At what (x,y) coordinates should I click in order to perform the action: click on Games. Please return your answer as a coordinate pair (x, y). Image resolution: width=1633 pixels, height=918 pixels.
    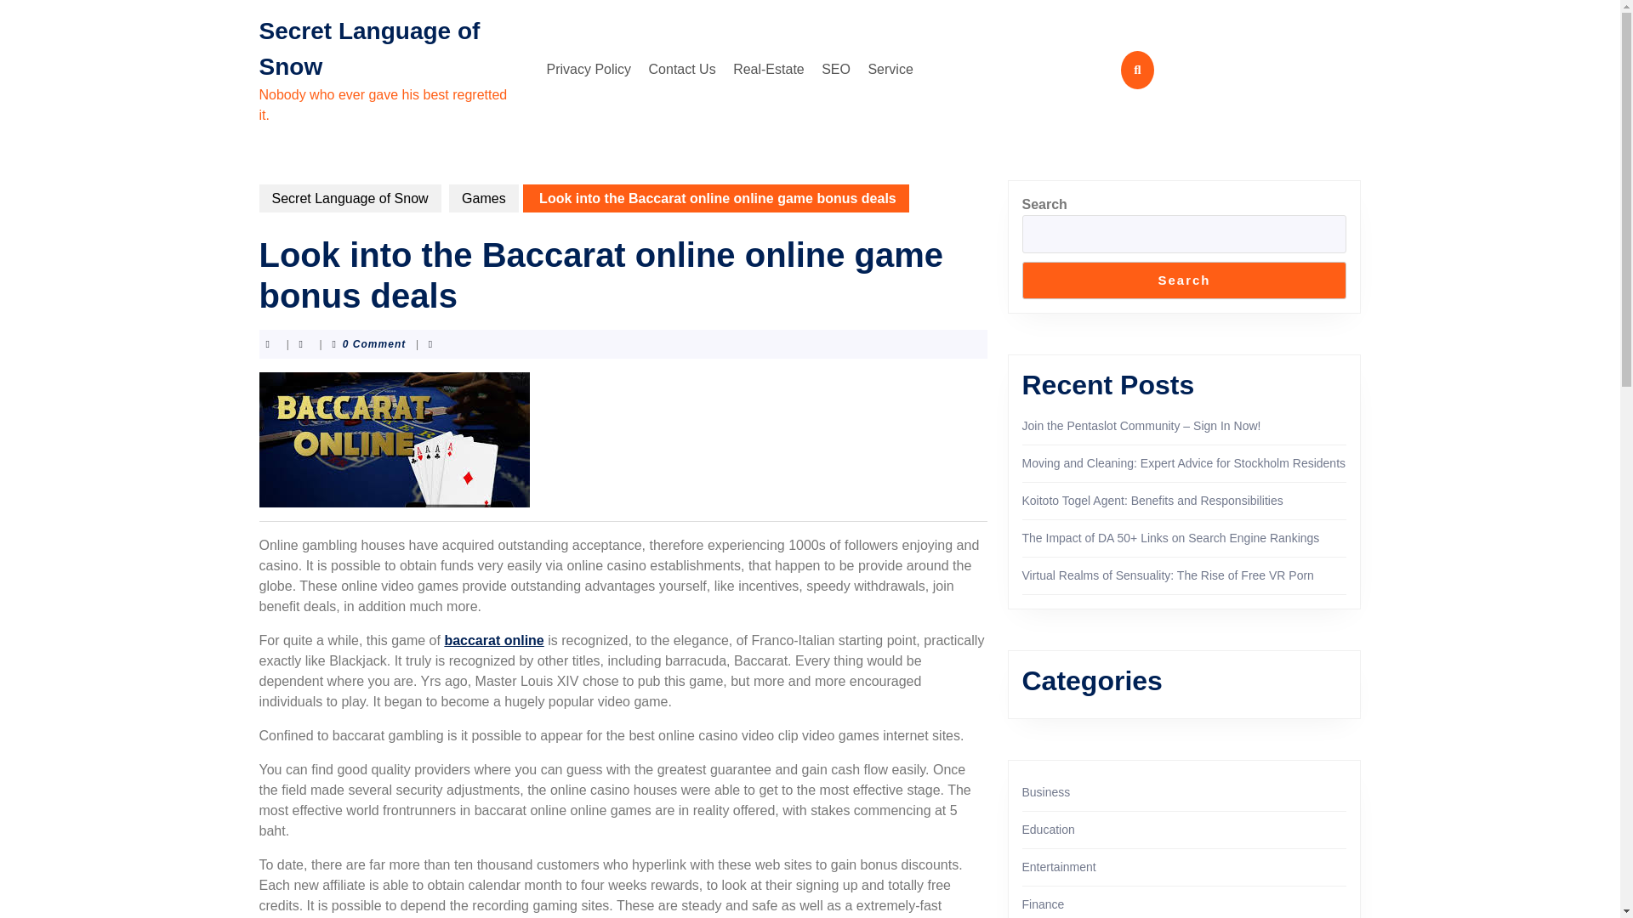
    Looking at the image, I should click on (484, 198).